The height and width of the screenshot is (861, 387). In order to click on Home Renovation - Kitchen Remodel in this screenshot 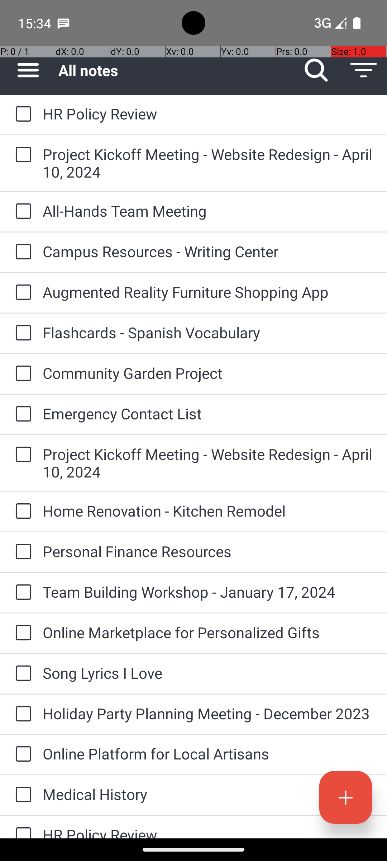, I will do `click(208, 511)`.